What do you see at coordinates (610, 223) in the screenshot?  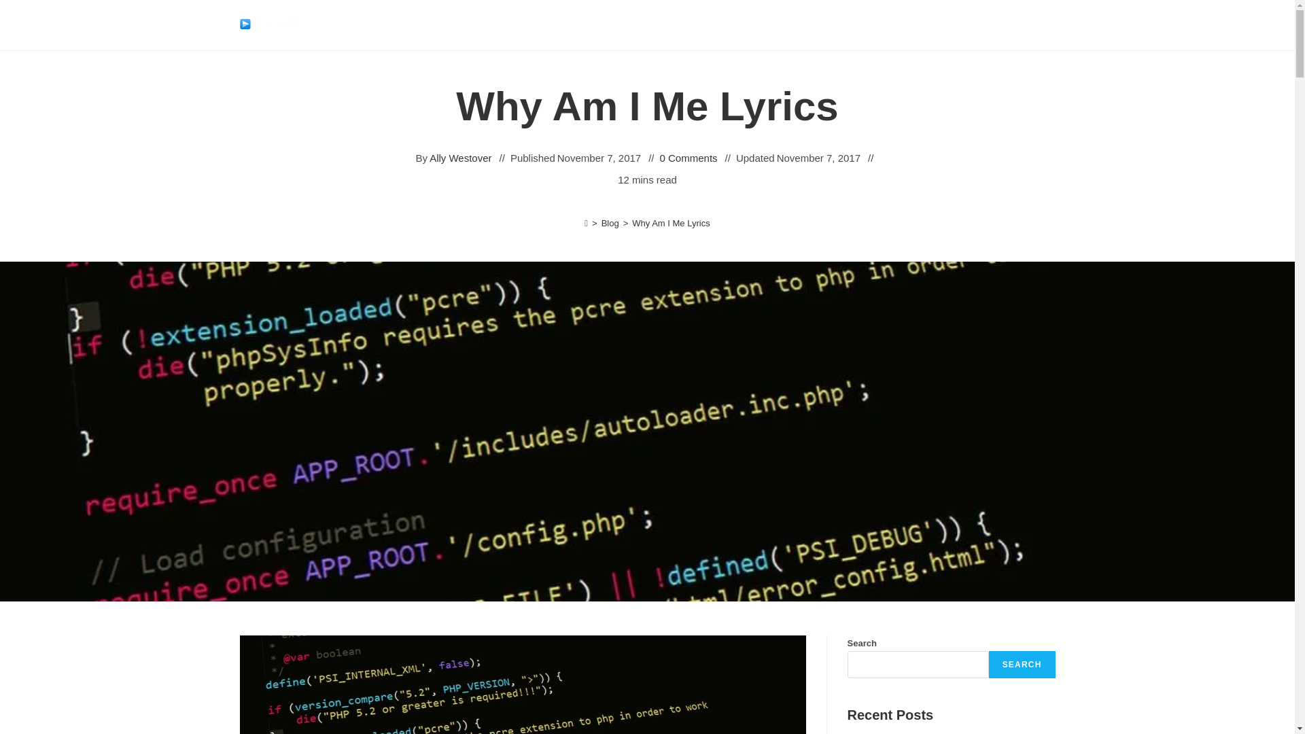 I see `Blog` at bounding box center [610, 223].